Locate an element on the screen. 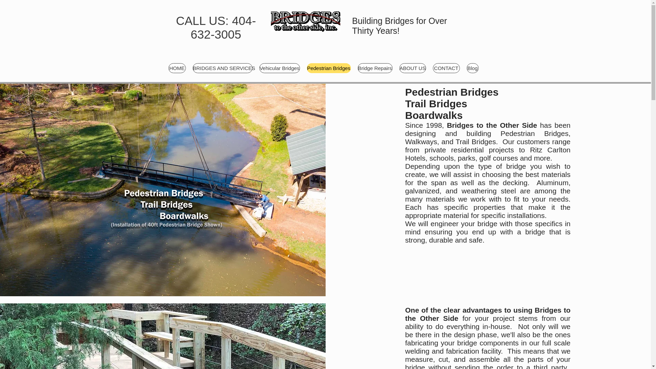  HOME is located at coordinates (177, 68).